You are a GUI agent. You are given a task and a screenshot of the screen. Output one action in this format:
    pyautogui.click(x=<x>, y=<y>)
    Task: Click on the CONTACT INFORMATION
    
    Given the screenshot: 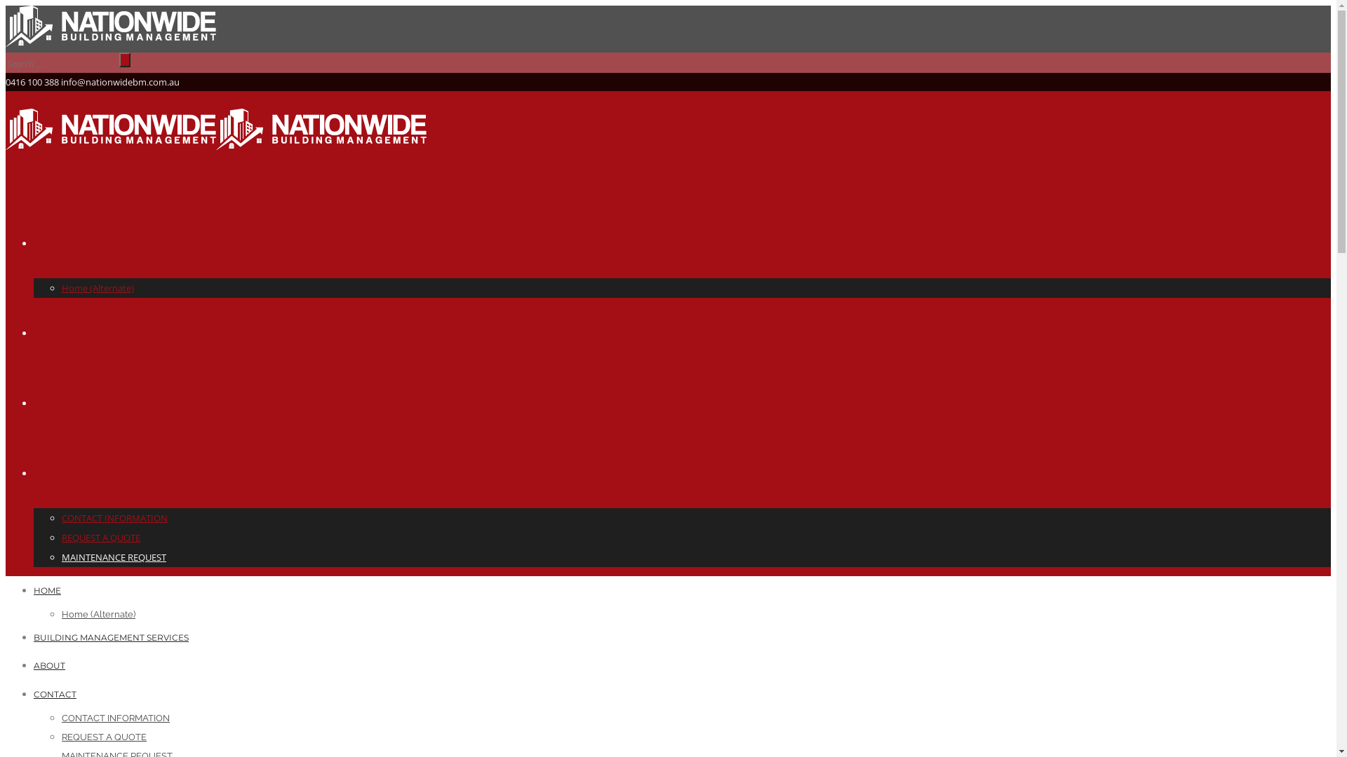 What is the action you would take?
    pyautogui.click(x=115, y=517)
    